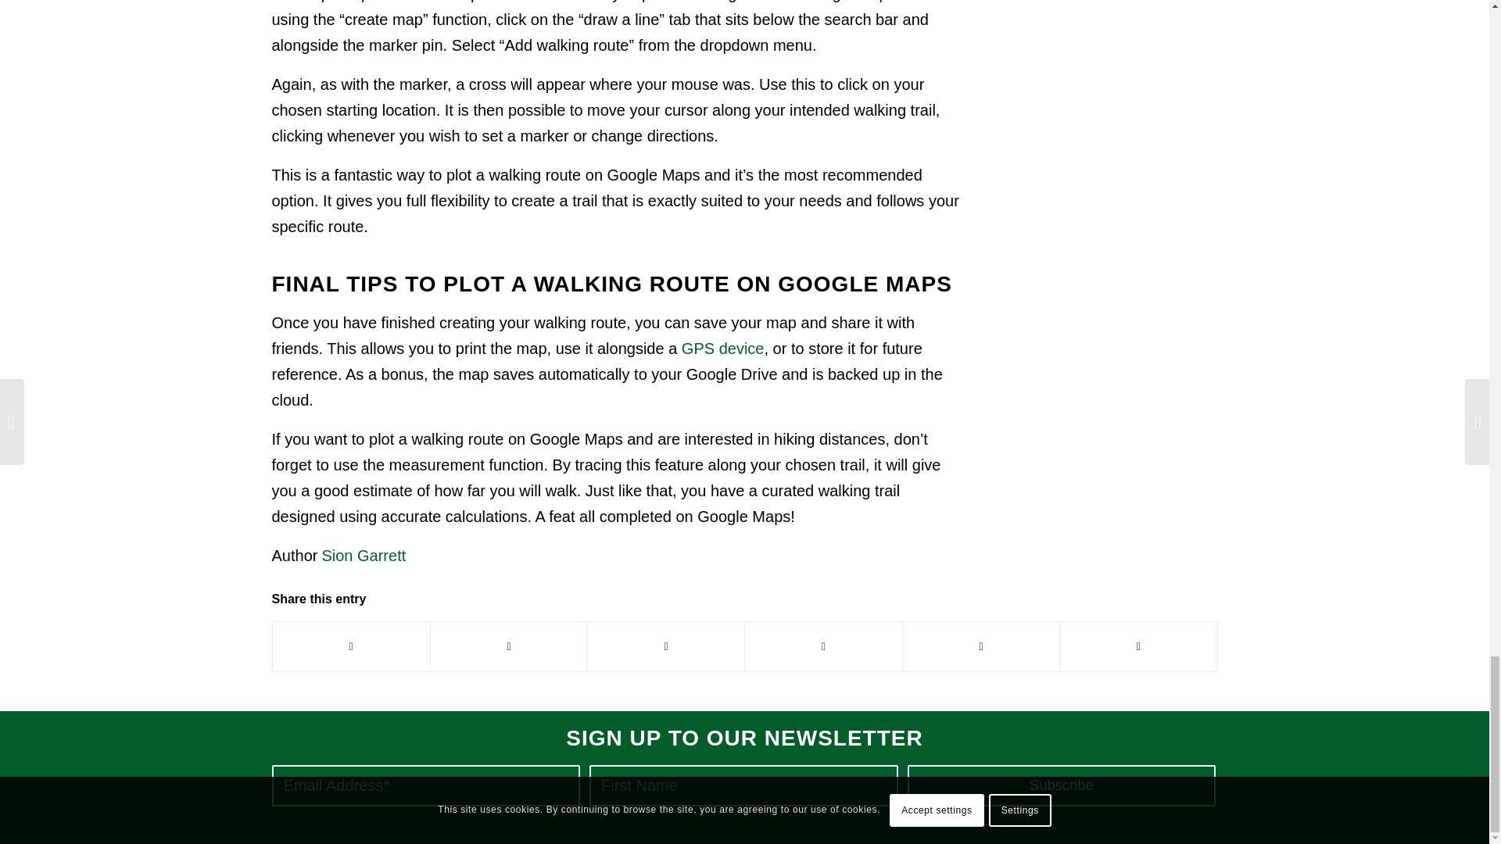 This screenshot has height=844, width=1501. What do you see at coordinates (1062, 785) in the screenshot?
I see `Subscribe` at bounding box center [1062, 785].